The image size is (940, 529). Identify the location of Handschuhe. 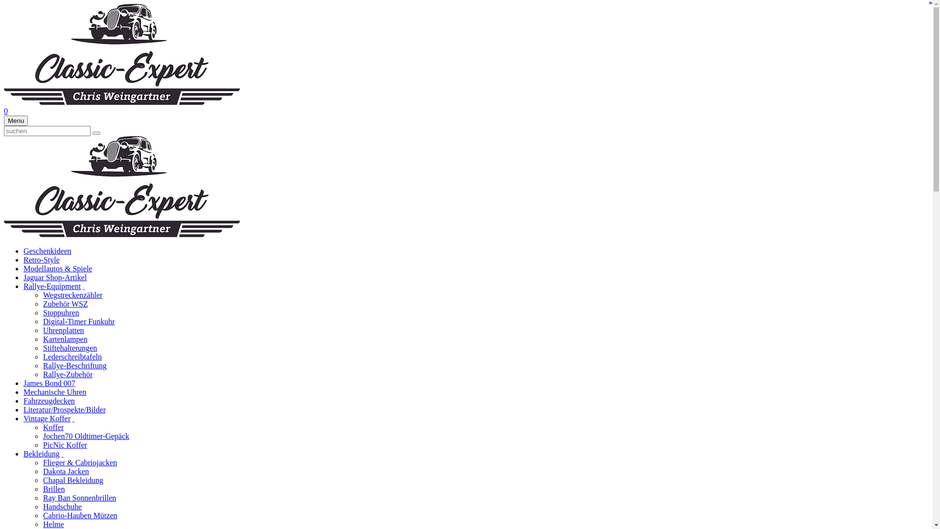
(63, 506).